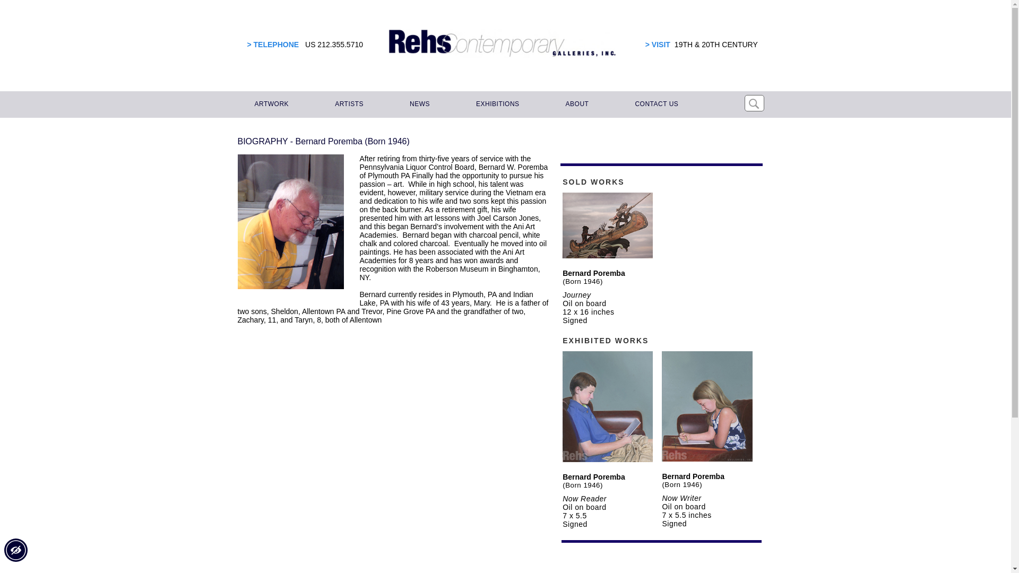 This screenshot has height=573, width=1019. I want to click on ARTISTS, so click(347, 104).